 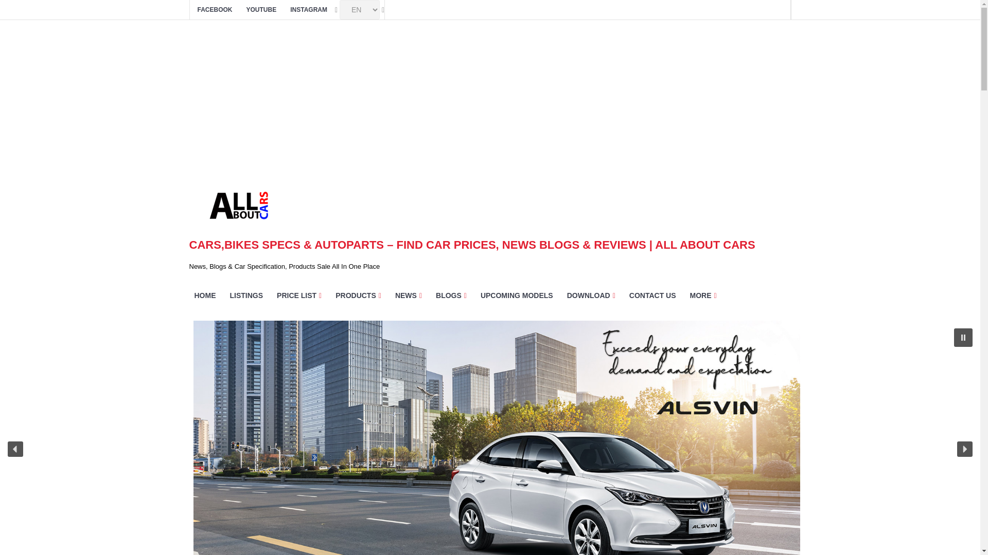 I want to click on CONTACT US, so click(x=652, y=295).